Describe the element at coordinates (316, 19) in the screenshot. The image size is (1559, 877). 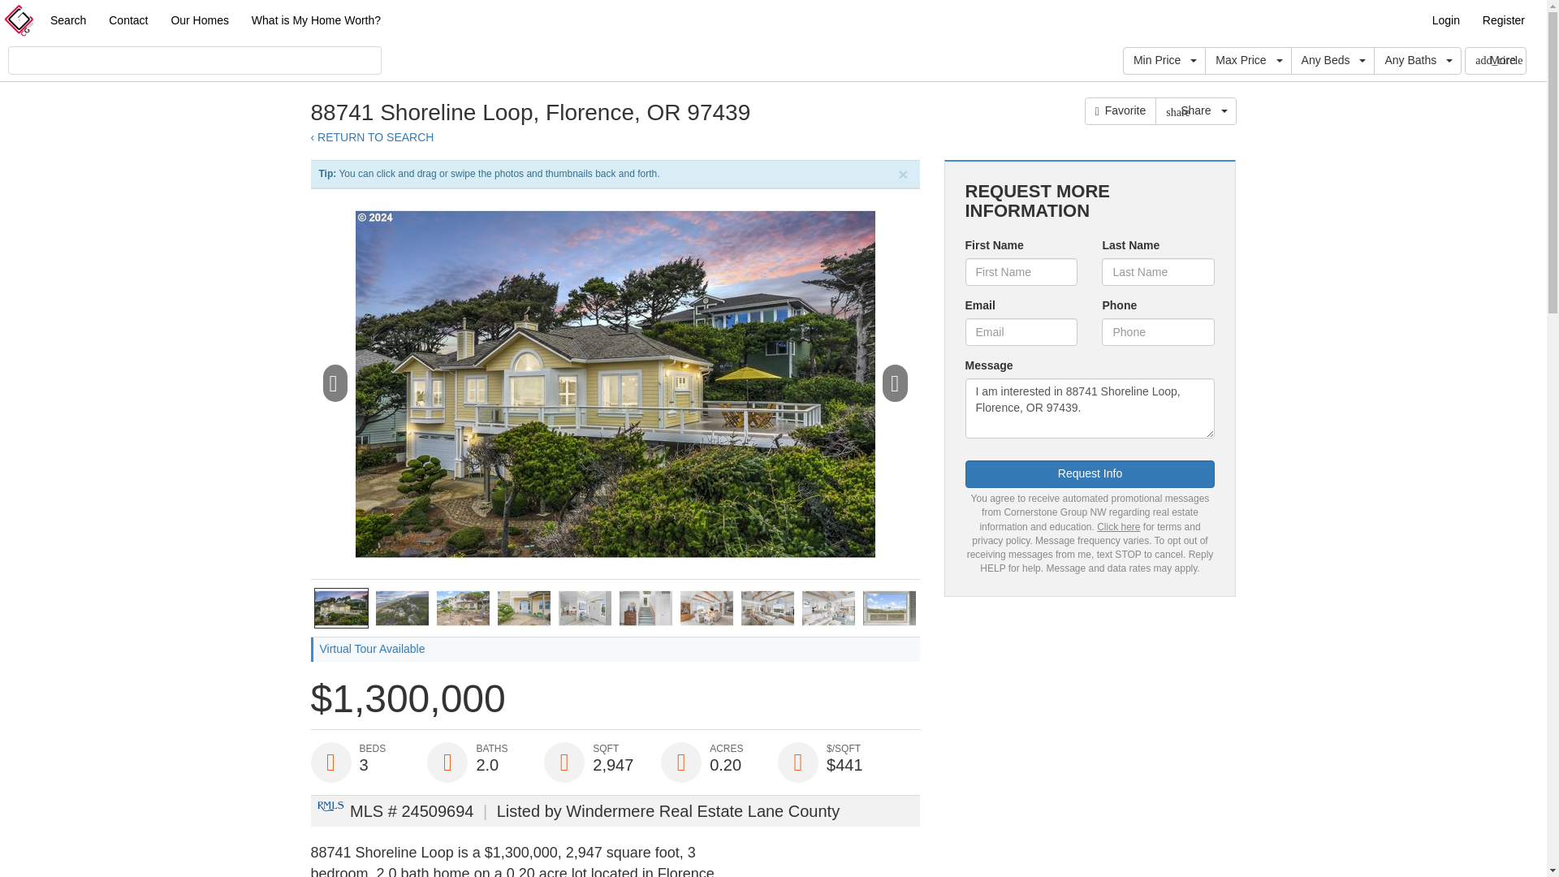
I see `What is My Home Worth?` at that location.